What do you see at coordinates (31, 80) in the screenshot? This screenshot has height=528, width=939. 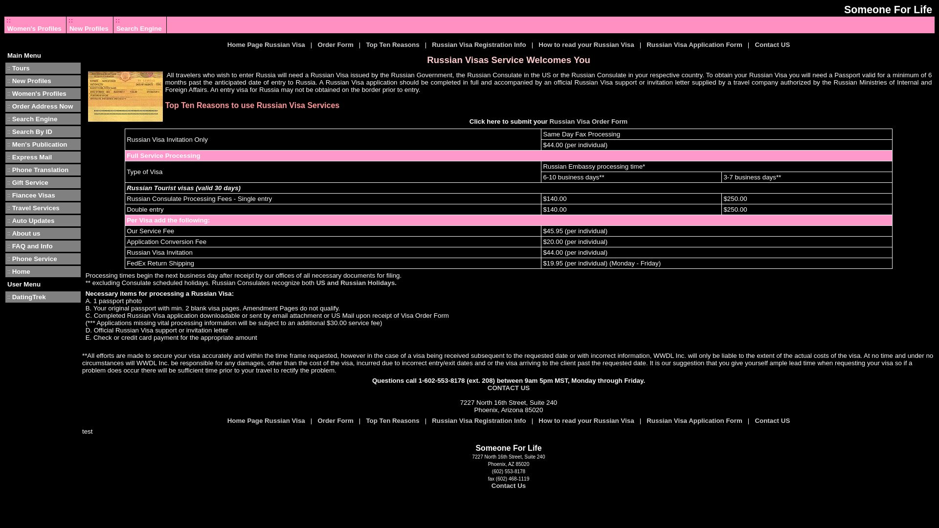 I see `New Profiles` at bounding box center [31, 80].